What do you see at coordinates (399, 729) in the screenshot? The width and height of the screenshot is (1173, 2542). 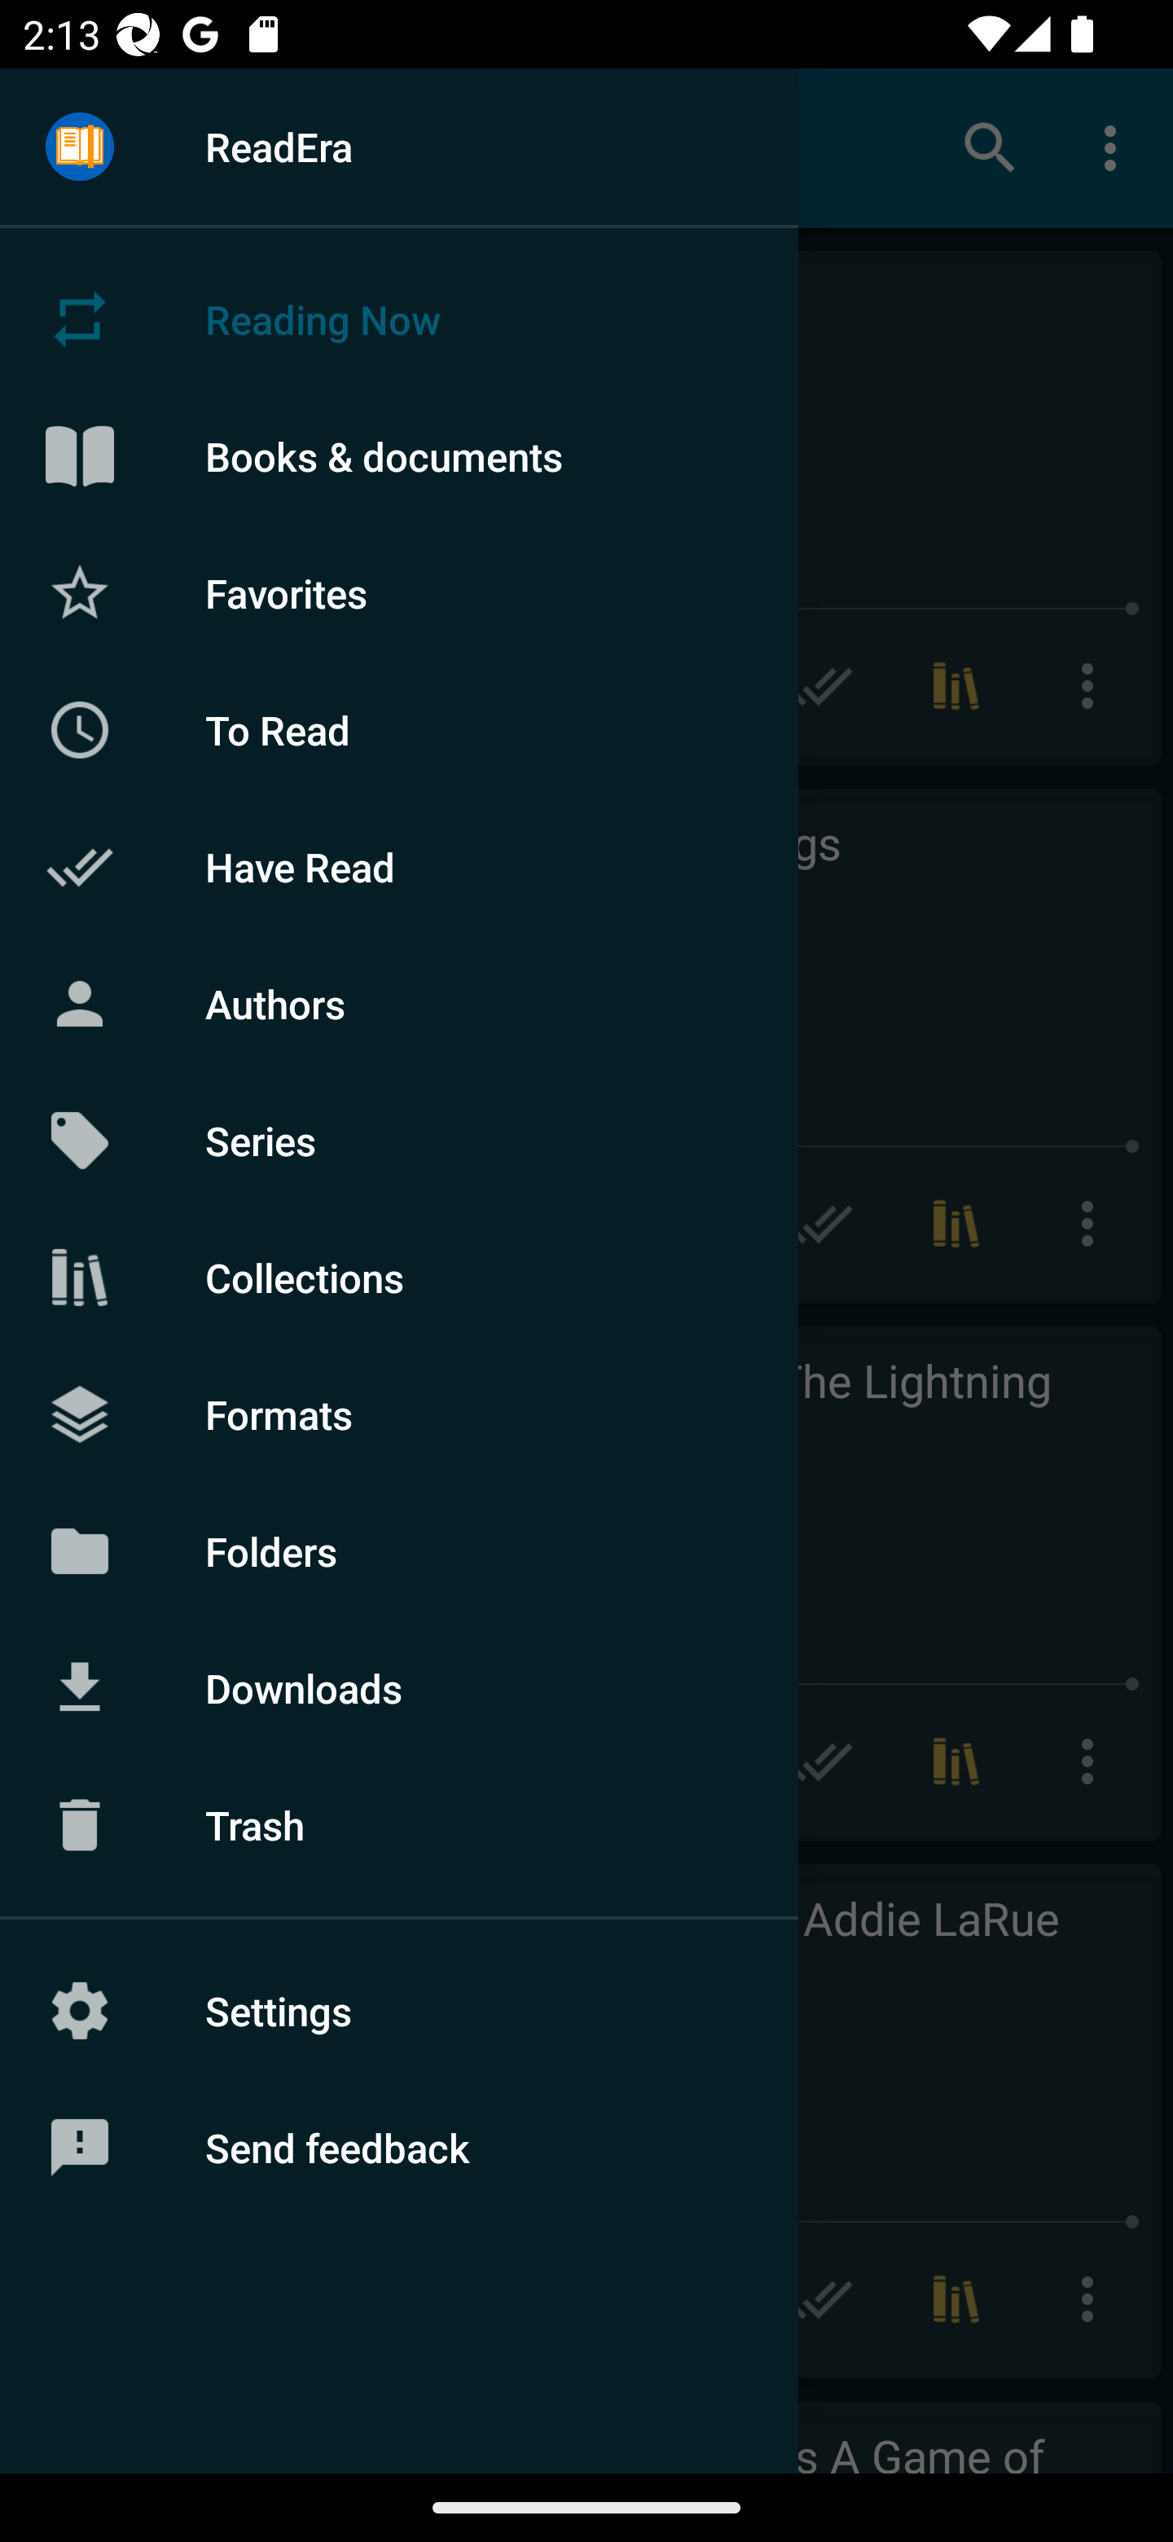 I see `To Read` at bounding box center [399, 729].